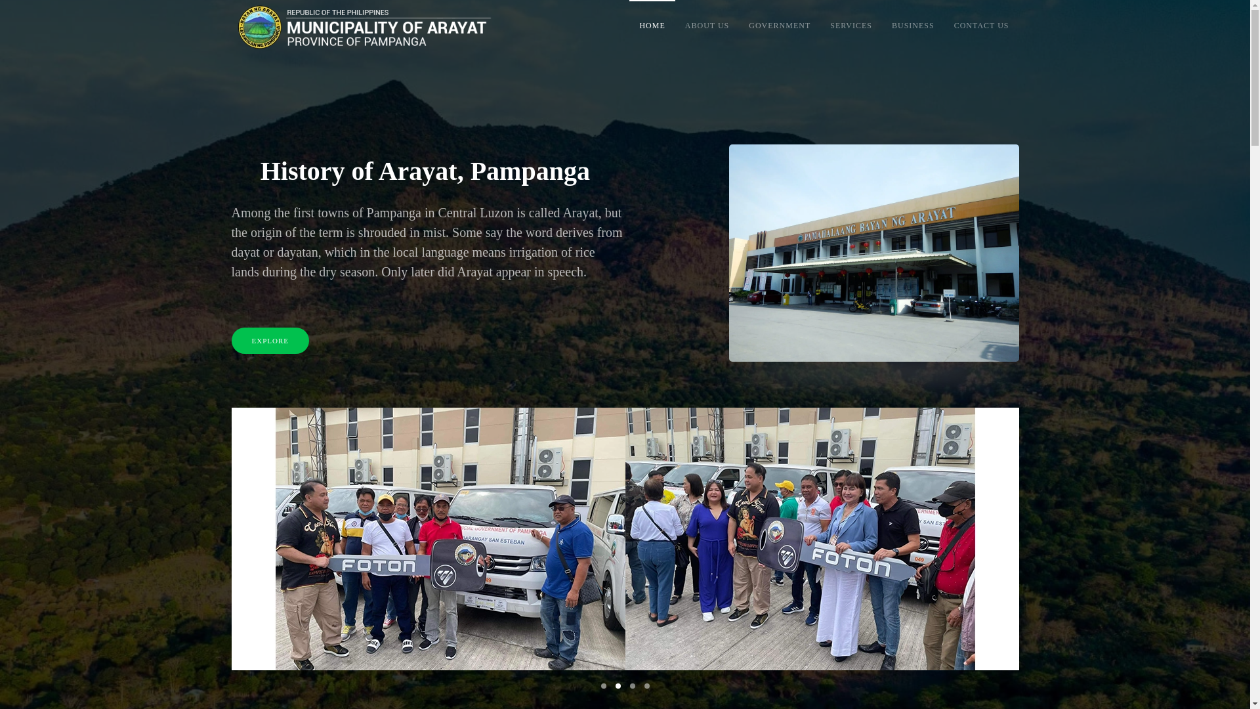 The height and width of the screenshot is (709, 1260). Describe the element at coordinates (850, 26) in the screenshot. I see `SERVICES` at that location.